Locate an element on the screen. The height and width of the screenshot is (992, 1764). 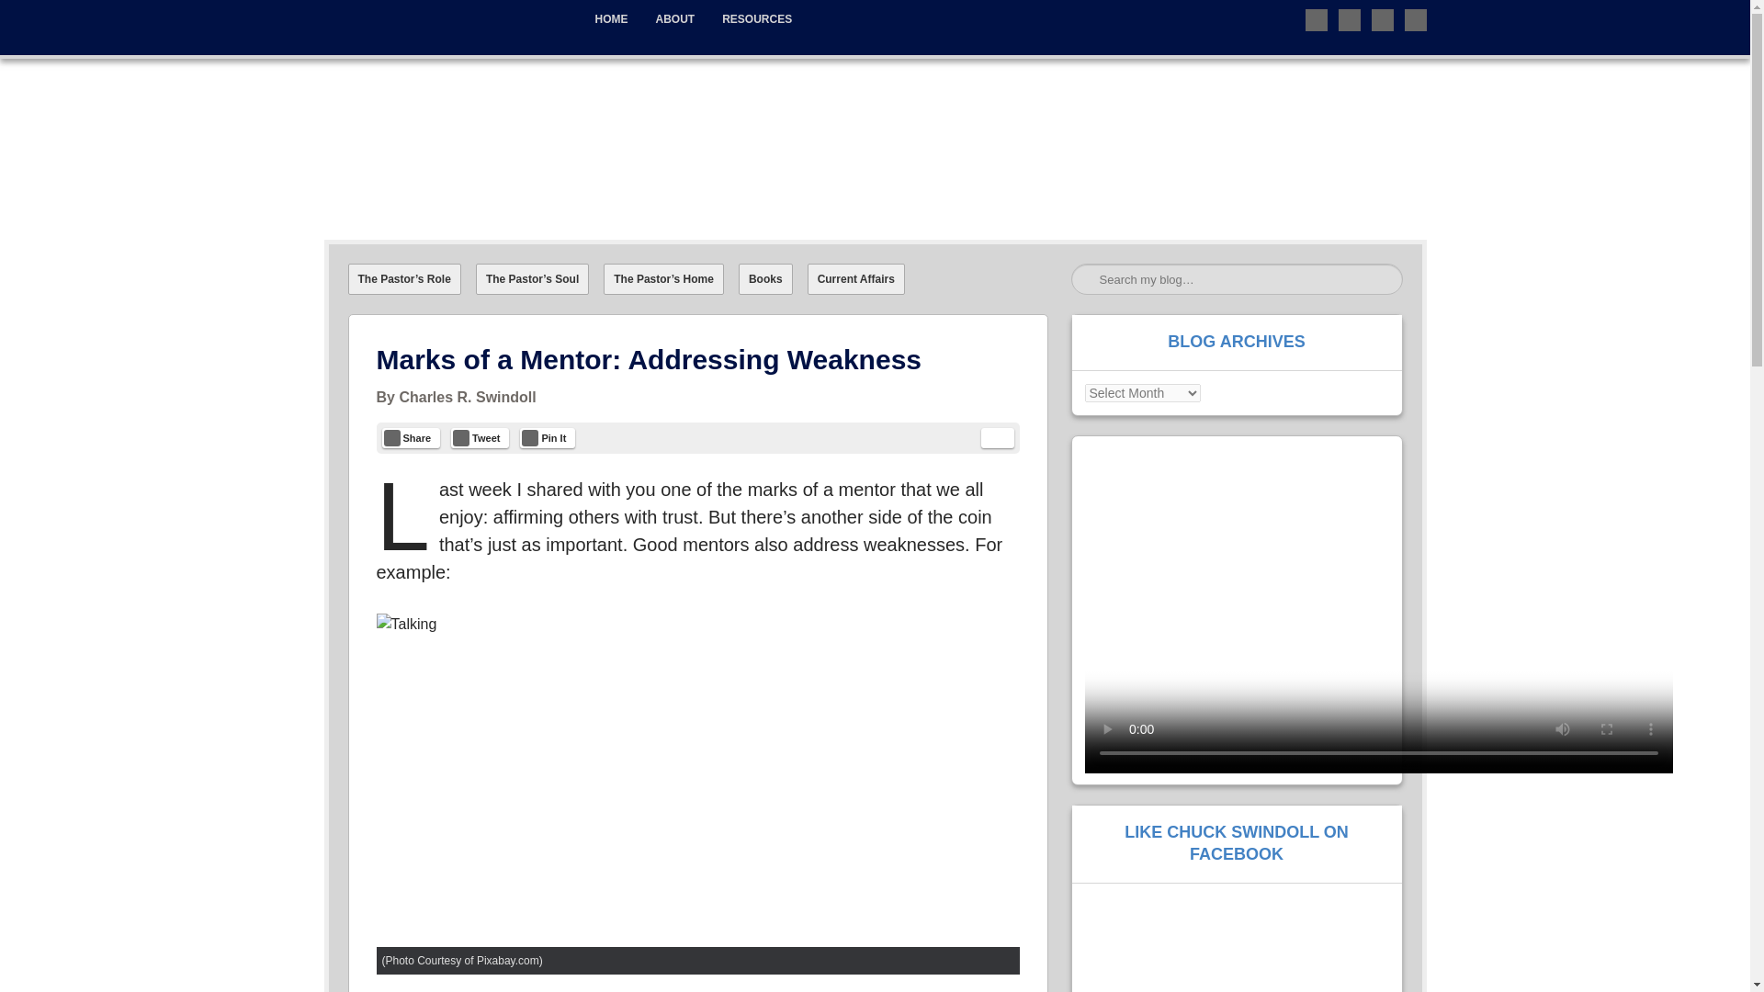
The Pastor's Blog is located at coordinates (447, 75).